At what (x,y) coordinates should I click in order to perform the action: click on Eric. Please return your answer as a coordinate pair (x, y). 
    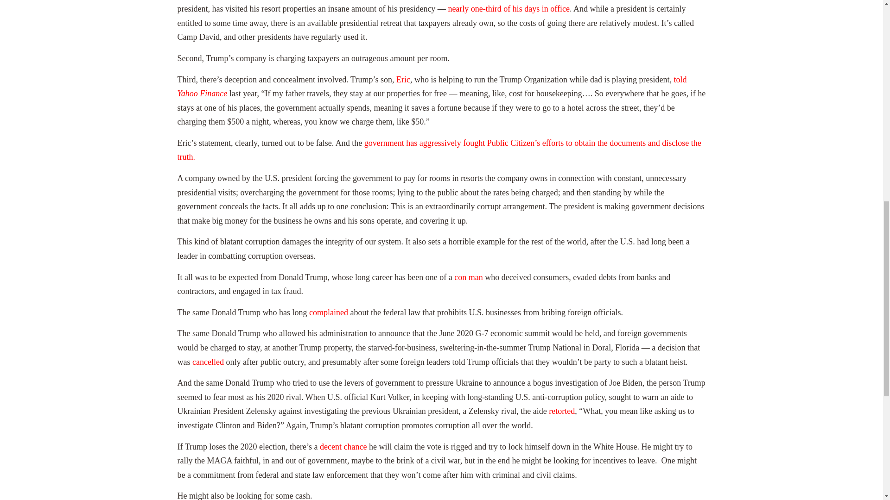
    Looking at the image, I should click on (403, 80).